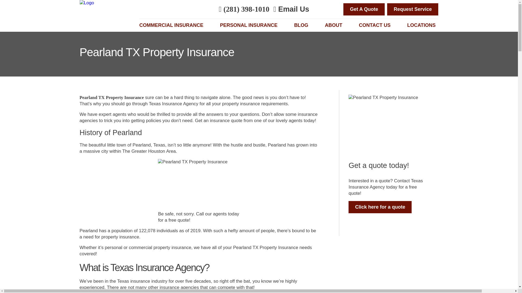 The width and height of the screenshot is (522, 293). I want to click on LOCATIONS, so click(422, 25).